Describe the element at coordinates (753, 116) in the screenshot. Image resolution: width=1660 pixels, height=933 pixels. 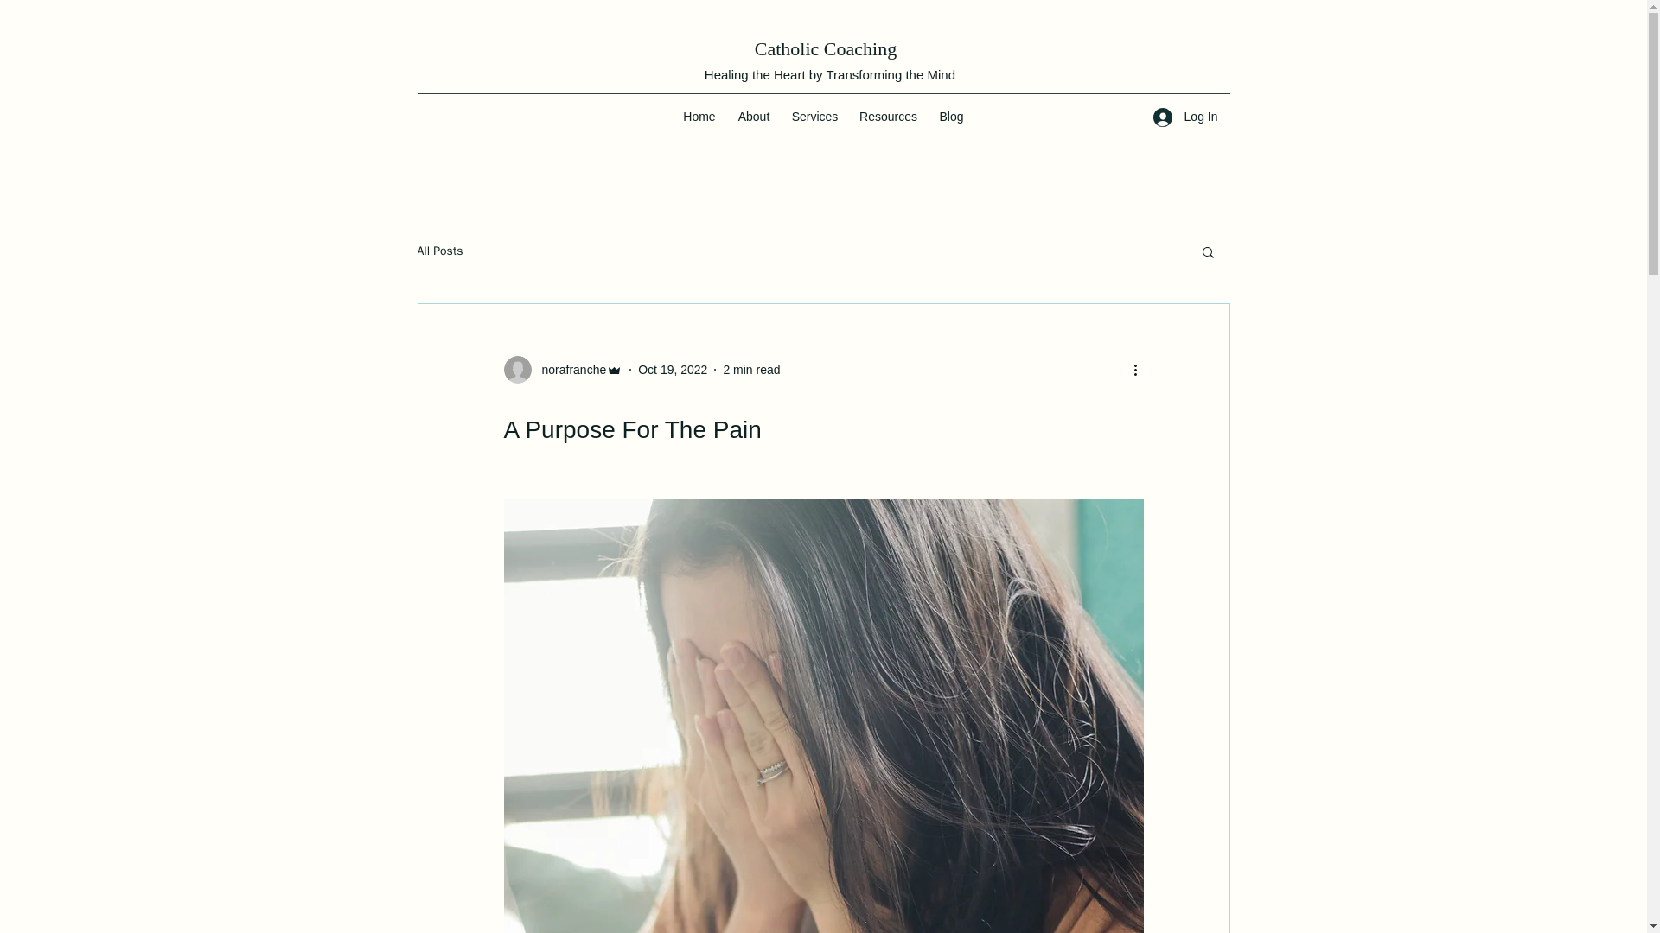
I see `About` at that location.